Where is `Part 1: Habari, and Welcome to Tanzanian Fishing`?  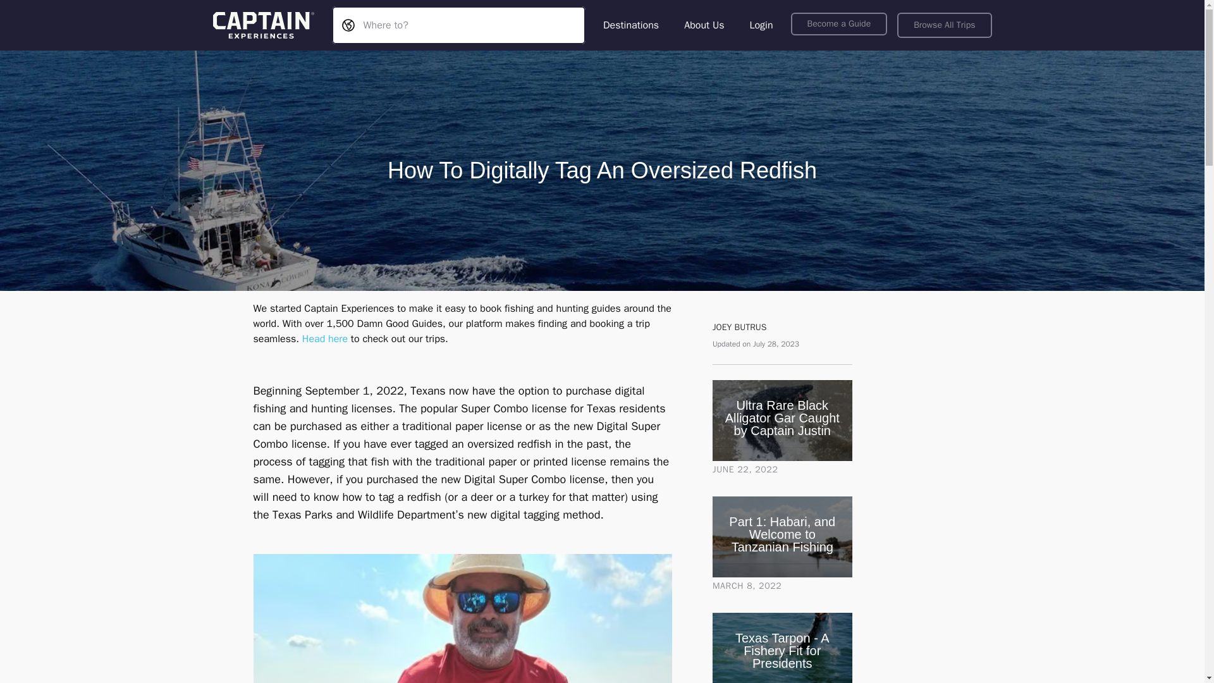
Part 1: Habari, and Welcome to Tanzanian Fishing is located at coordinates (782, 534).